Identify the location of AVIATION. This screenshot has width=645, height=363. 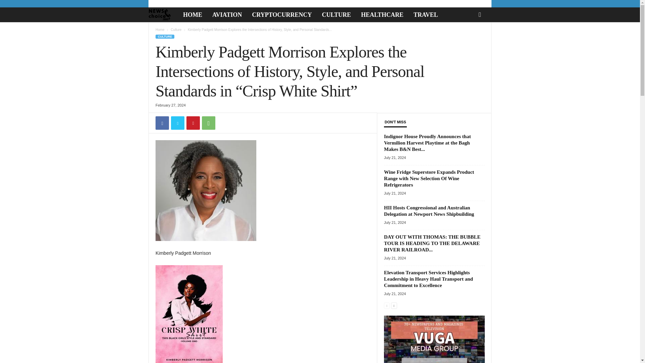
(227, 14).